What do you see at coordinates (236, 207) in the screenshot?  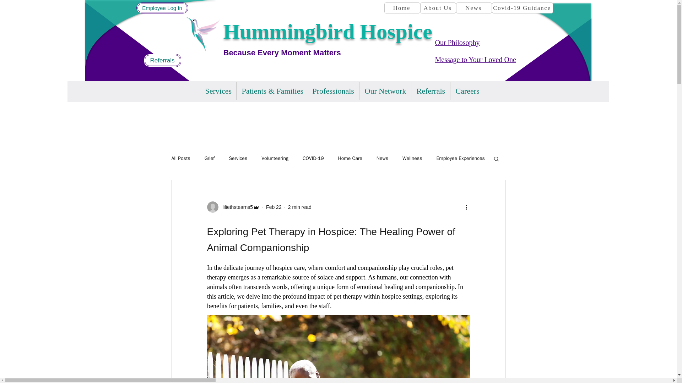 I see `liliethstearns5` at bounding box center [236, 207].